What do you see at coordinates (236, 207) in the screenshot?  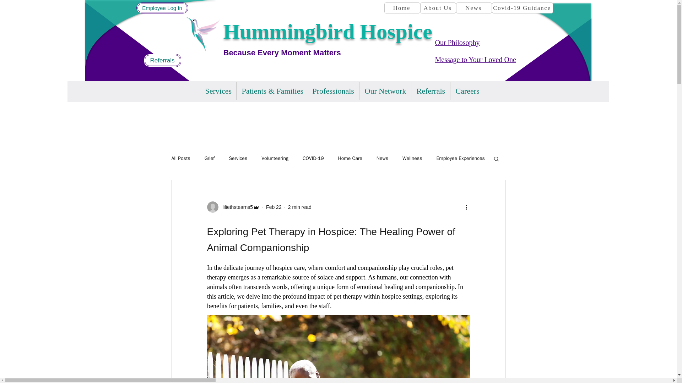 I see `liliethstearns5` at bounding box center [236, 207].